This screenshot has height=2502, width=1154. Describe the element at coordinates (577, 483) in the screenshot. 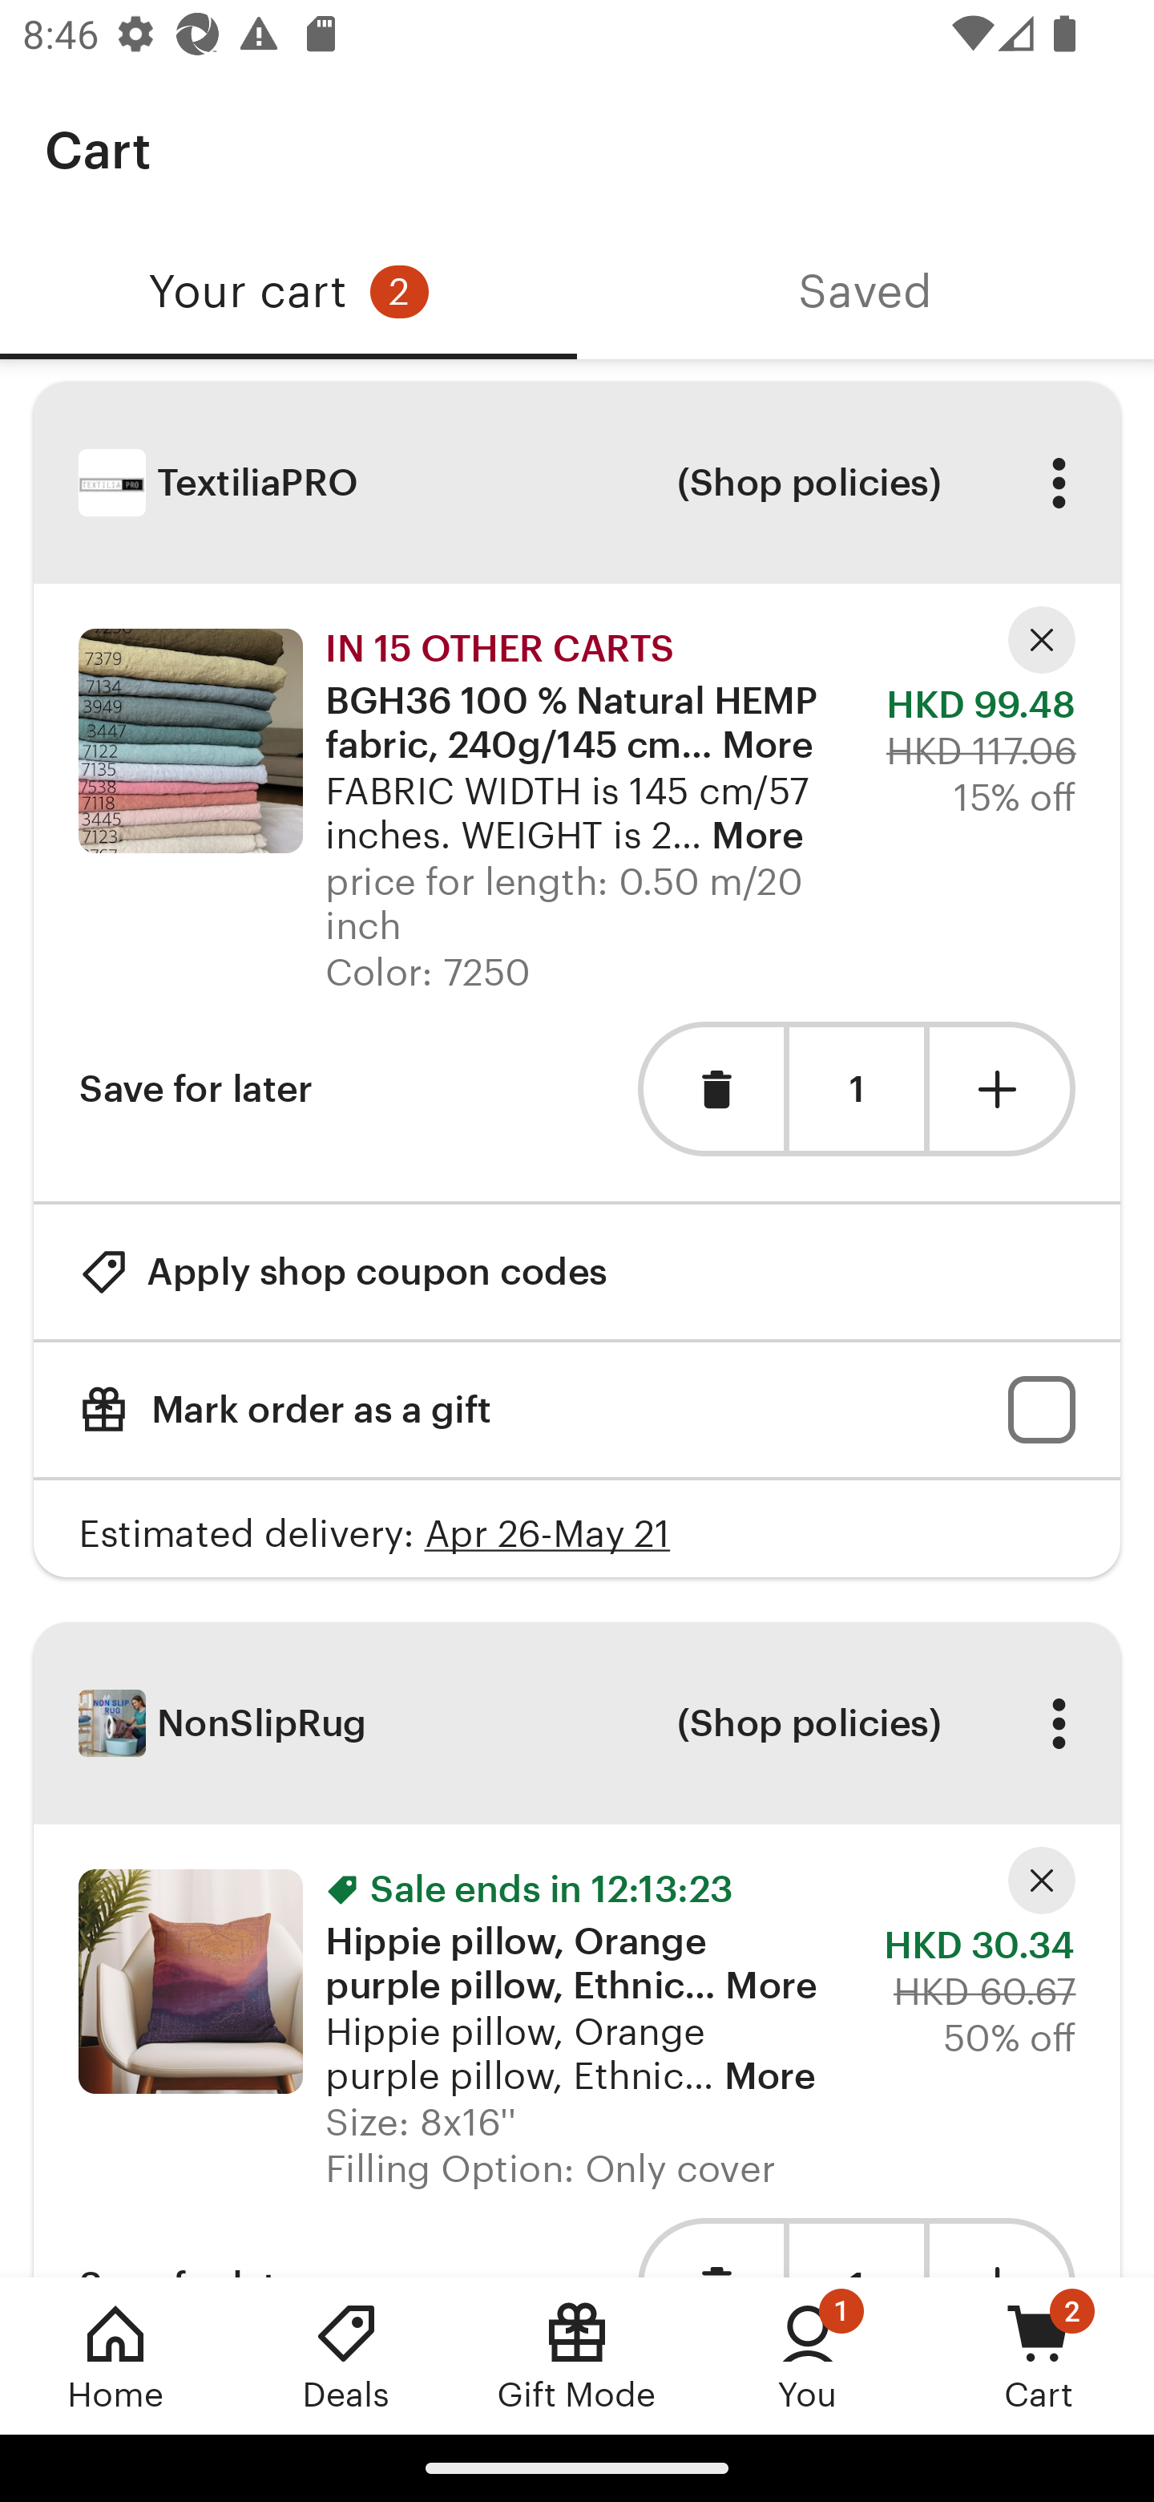

I see `TextiliaPRO (Shop policies) More options` at that location.